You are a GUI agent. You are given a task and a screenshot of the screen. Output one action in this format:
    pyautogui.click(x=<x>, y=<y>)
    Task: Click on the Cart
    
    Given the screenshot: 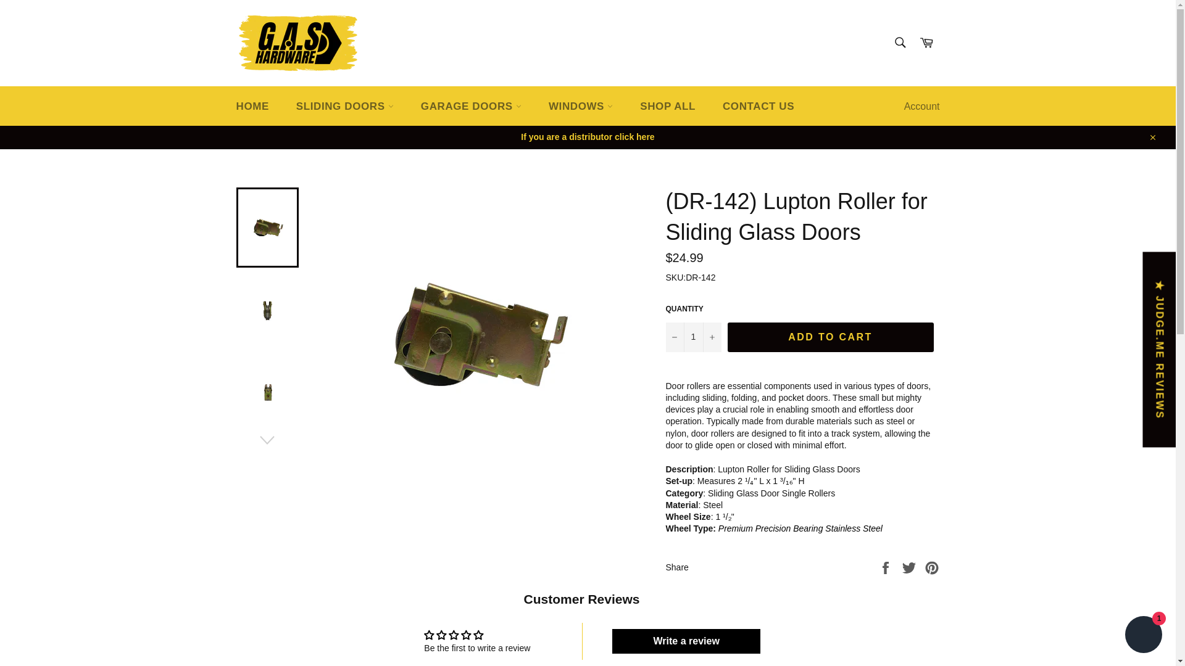 What is the action you would take?
    pyautogui.click(x=926, y=43)
    